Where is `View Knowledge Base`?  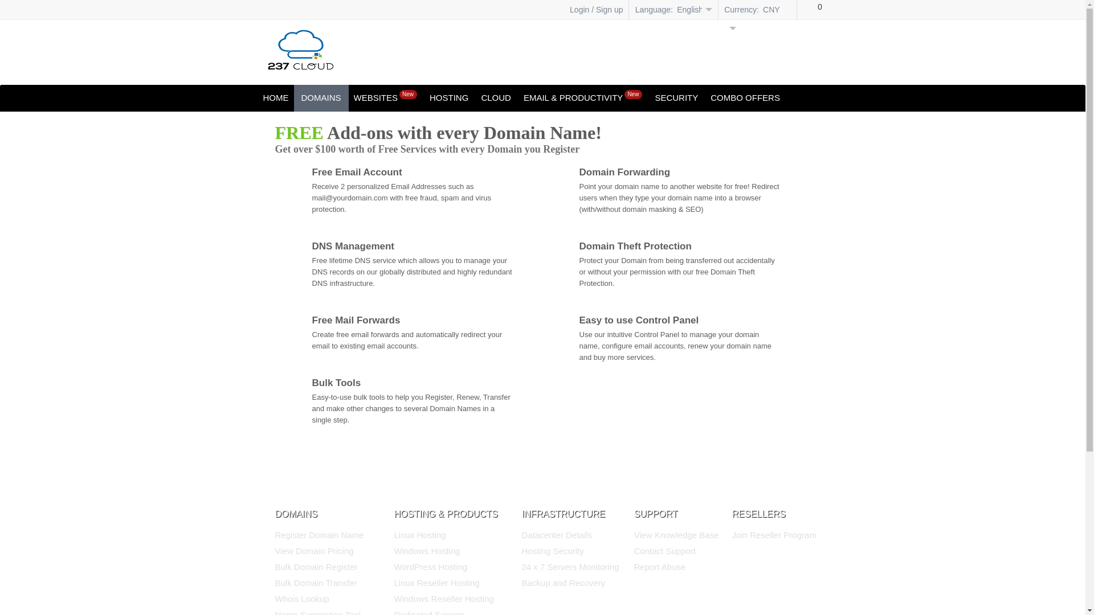
View Knowledge Base is located at coordinates (676, 535).